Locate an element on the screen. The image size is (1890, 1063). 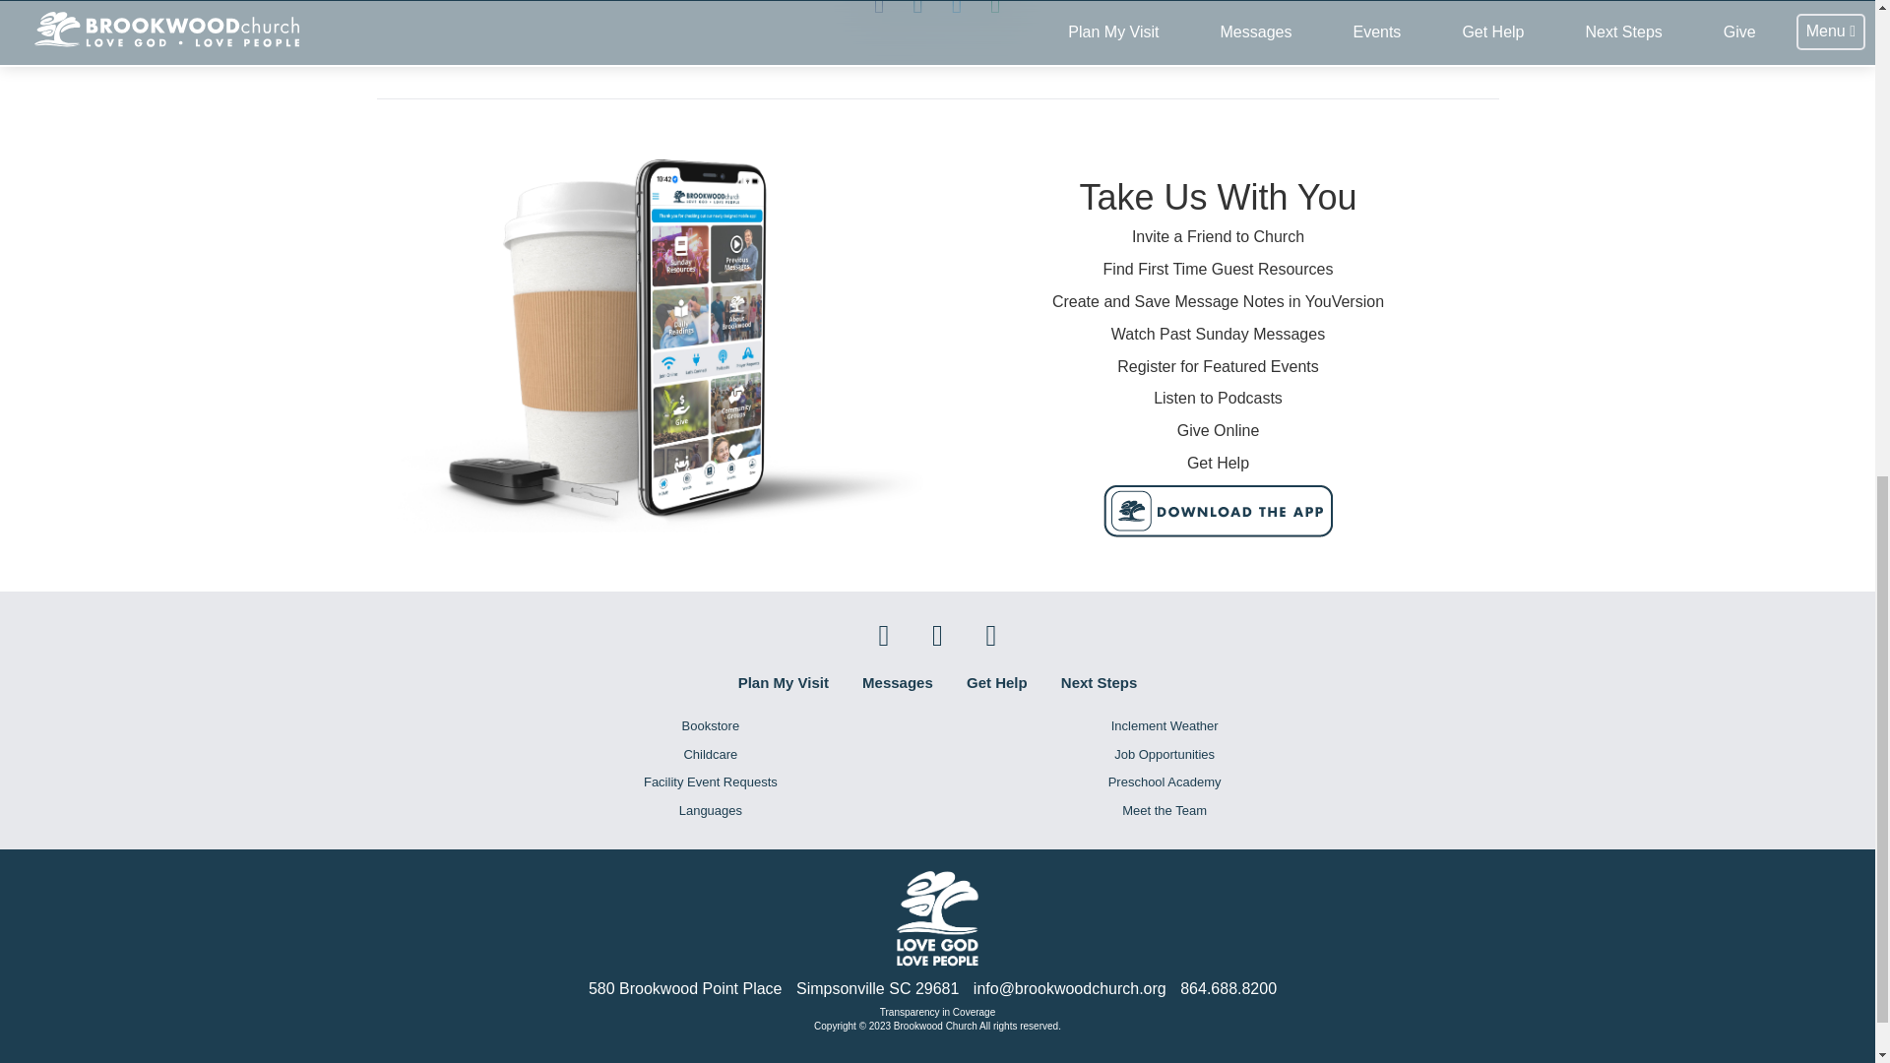
Inclement Weather is located at coordinates (1165, 726).